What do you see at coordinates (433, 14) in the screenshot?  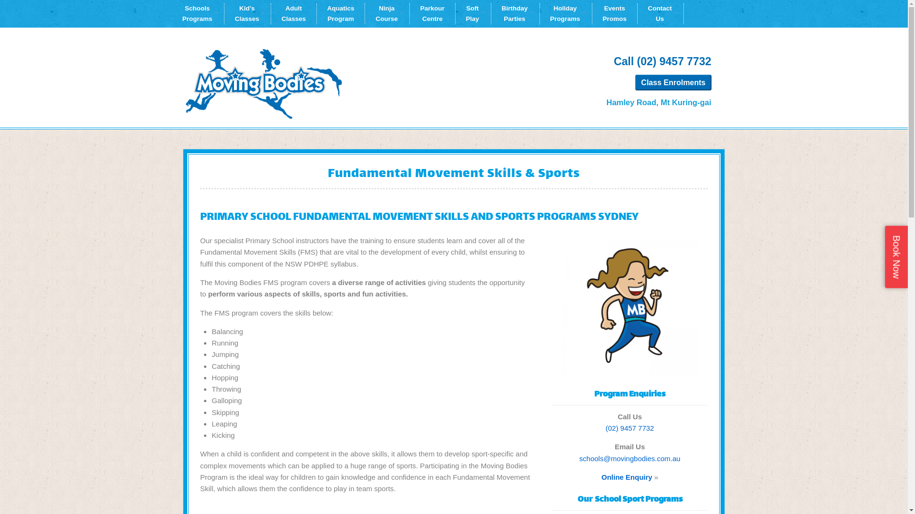 I see `Parkour
Centre` at bounding box center [433, 14].